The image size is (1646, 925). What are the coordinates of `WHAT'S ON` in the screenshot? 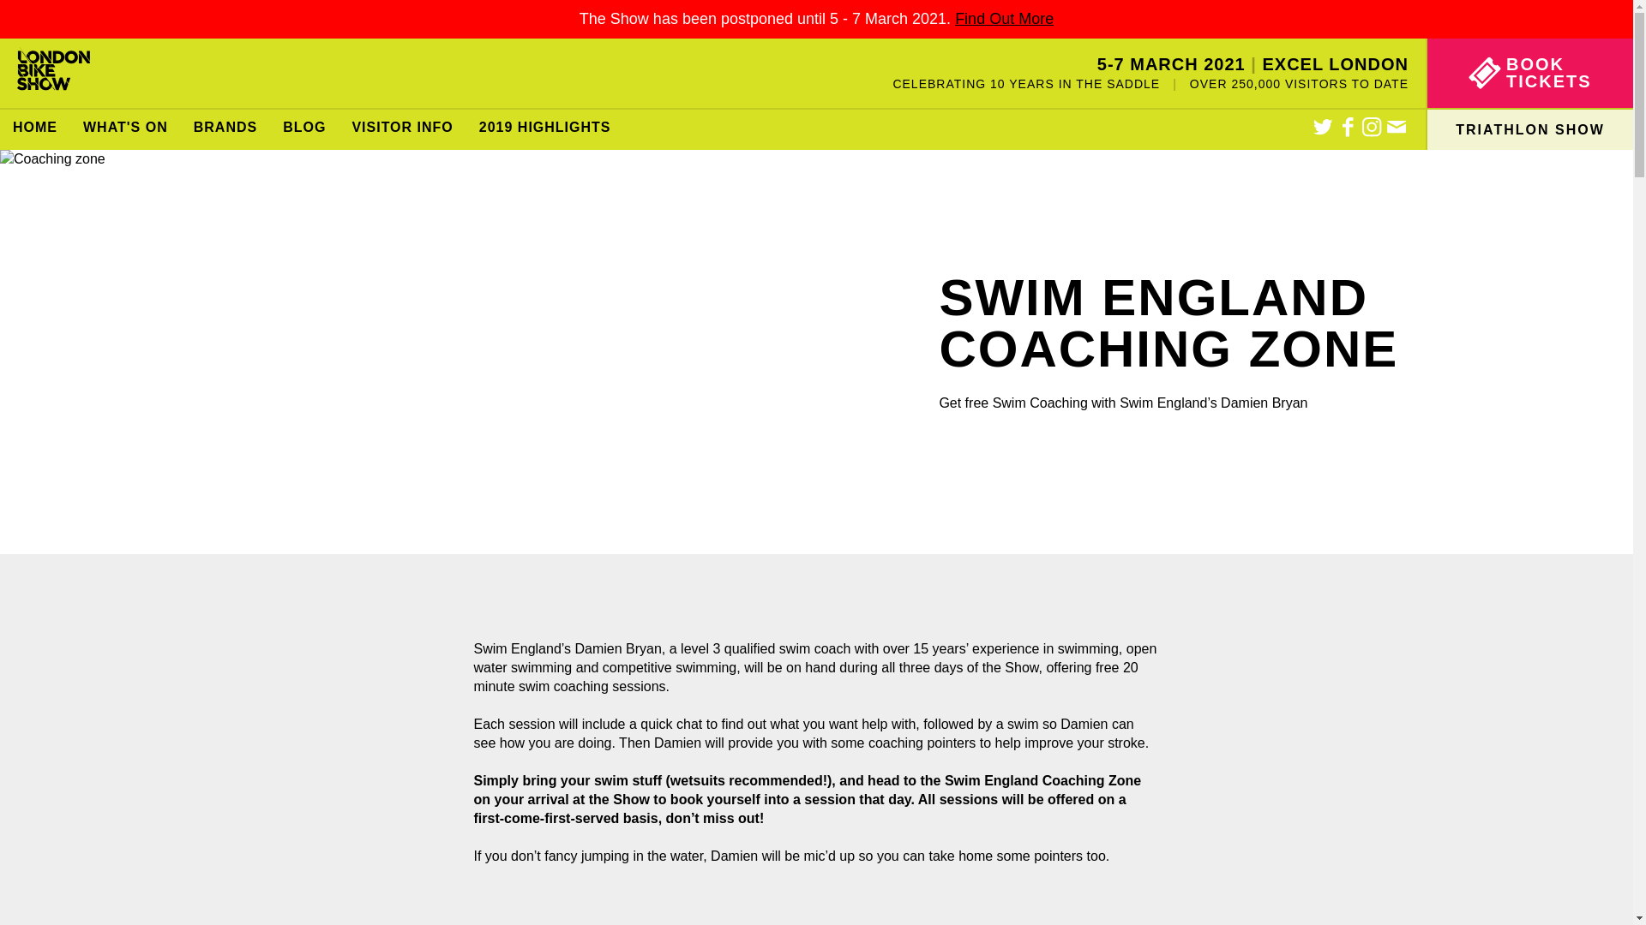 It's located at (125, 129).